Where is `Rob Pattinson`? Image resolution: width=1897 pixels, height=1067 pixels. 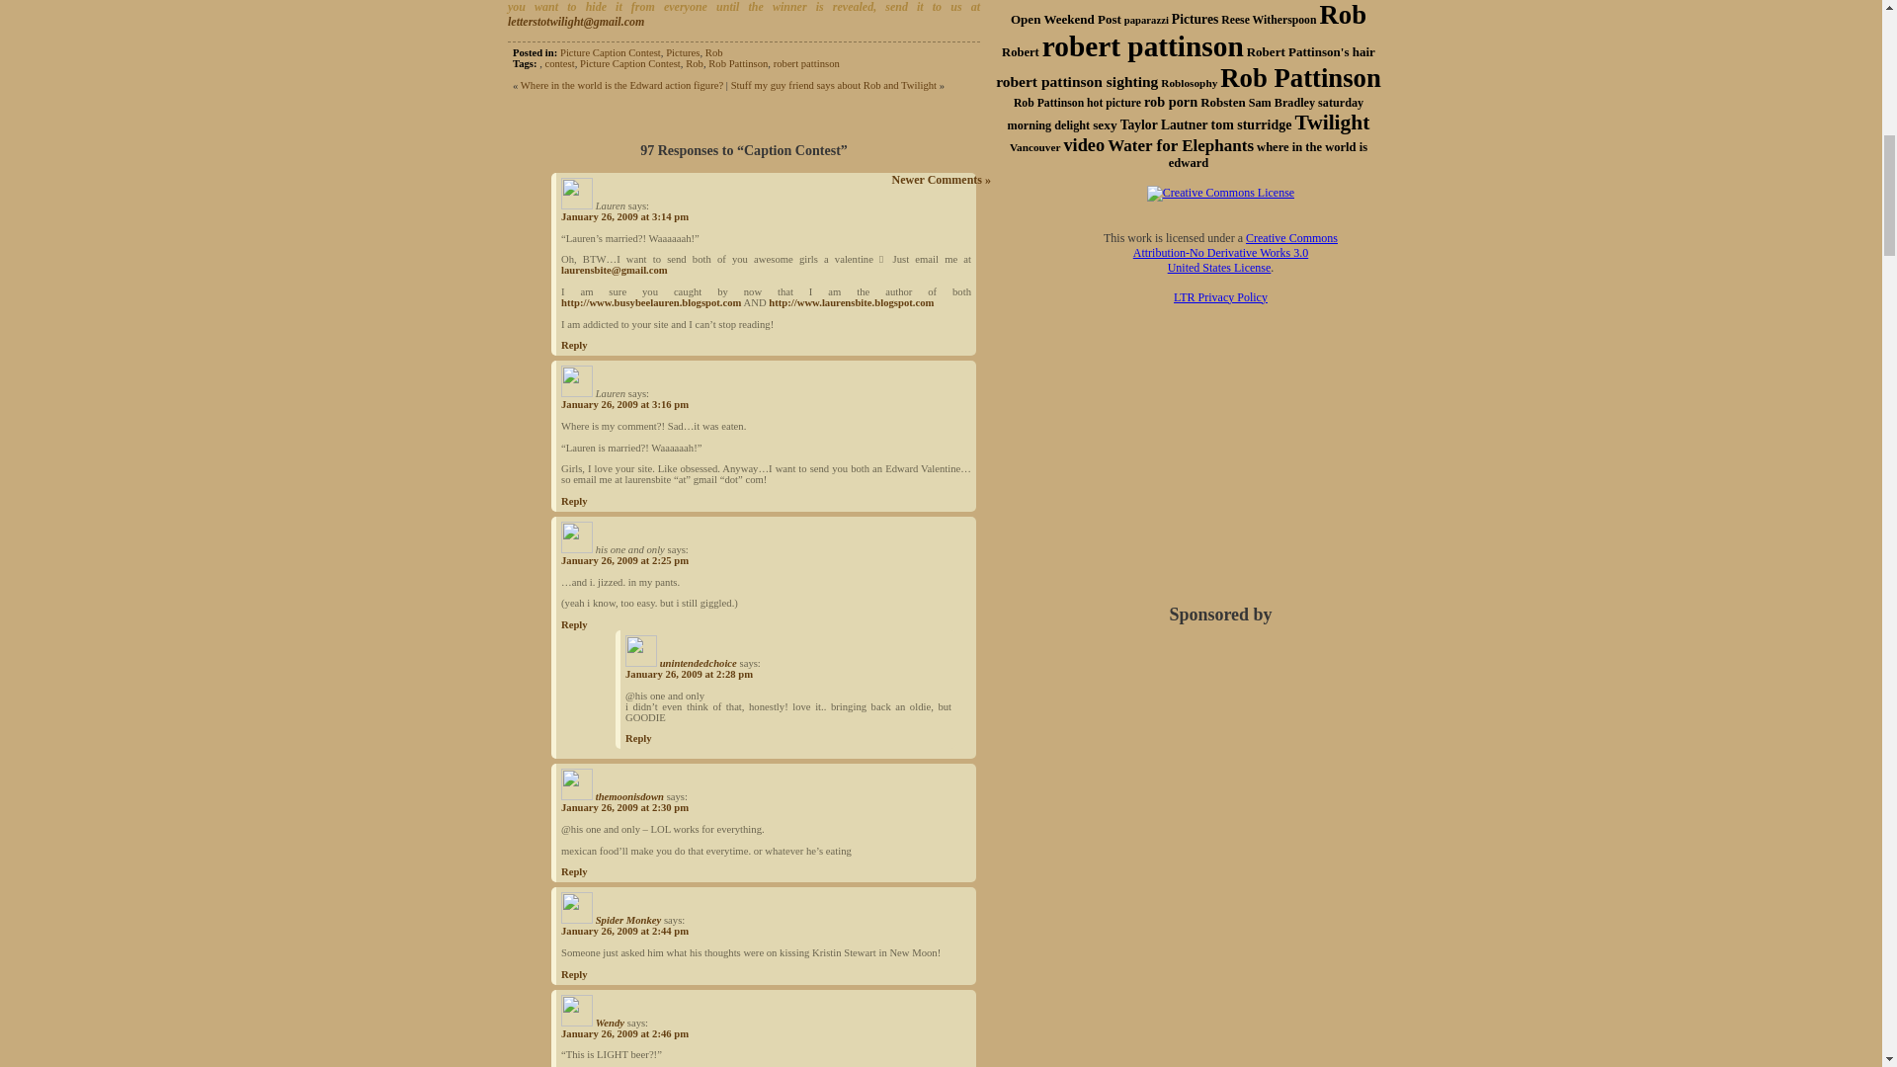
Rob Pattinson is located at coordinates (737, 63).